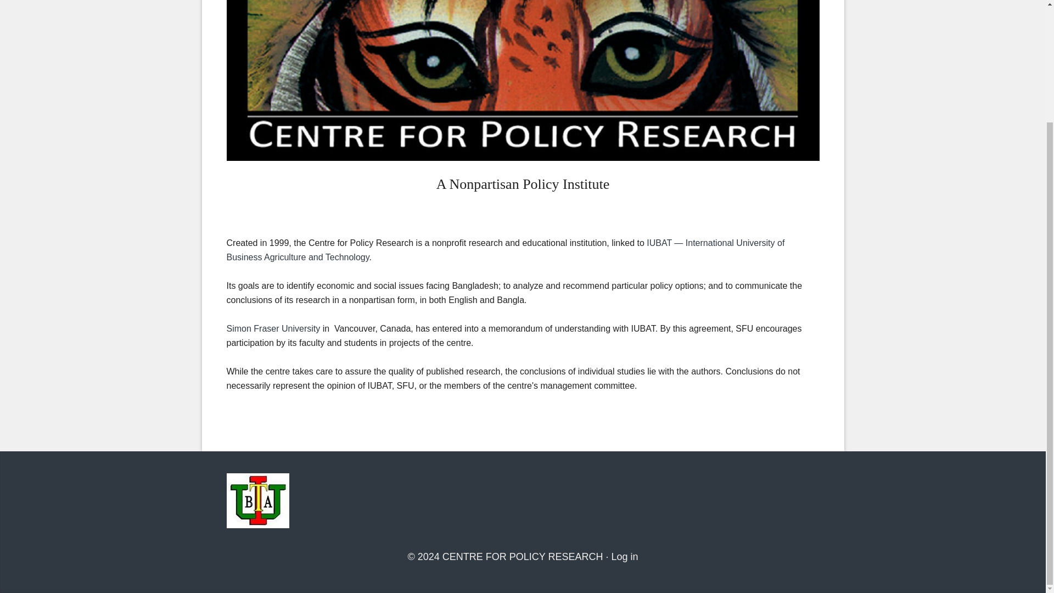 This screenshot has height=593, width=1054. What do you see at coordinates (273, 328) in the screenshot?
I see `Simon Fraser University` at bounding box center [273, 328].